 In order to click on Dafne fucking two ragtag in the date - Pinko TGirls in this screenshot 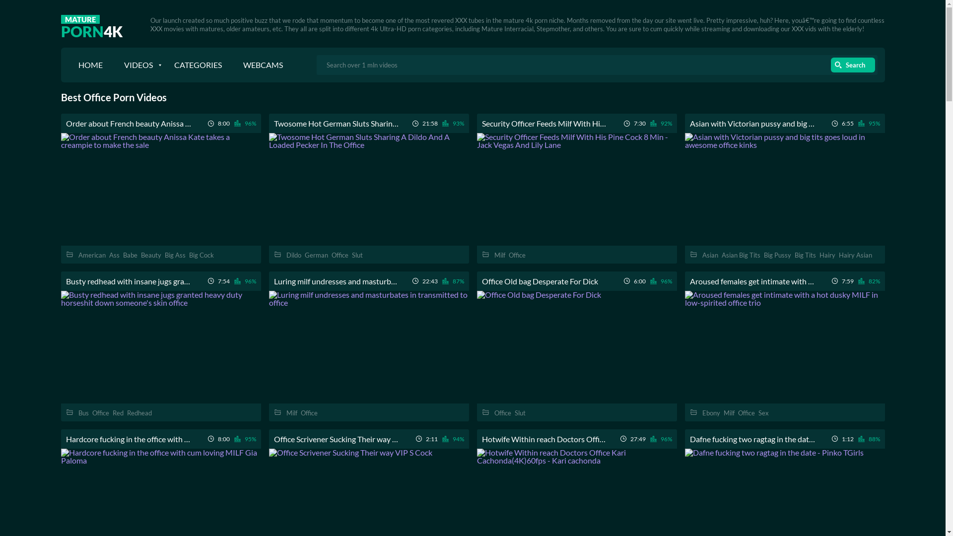, I will do `click(752, 439)`.